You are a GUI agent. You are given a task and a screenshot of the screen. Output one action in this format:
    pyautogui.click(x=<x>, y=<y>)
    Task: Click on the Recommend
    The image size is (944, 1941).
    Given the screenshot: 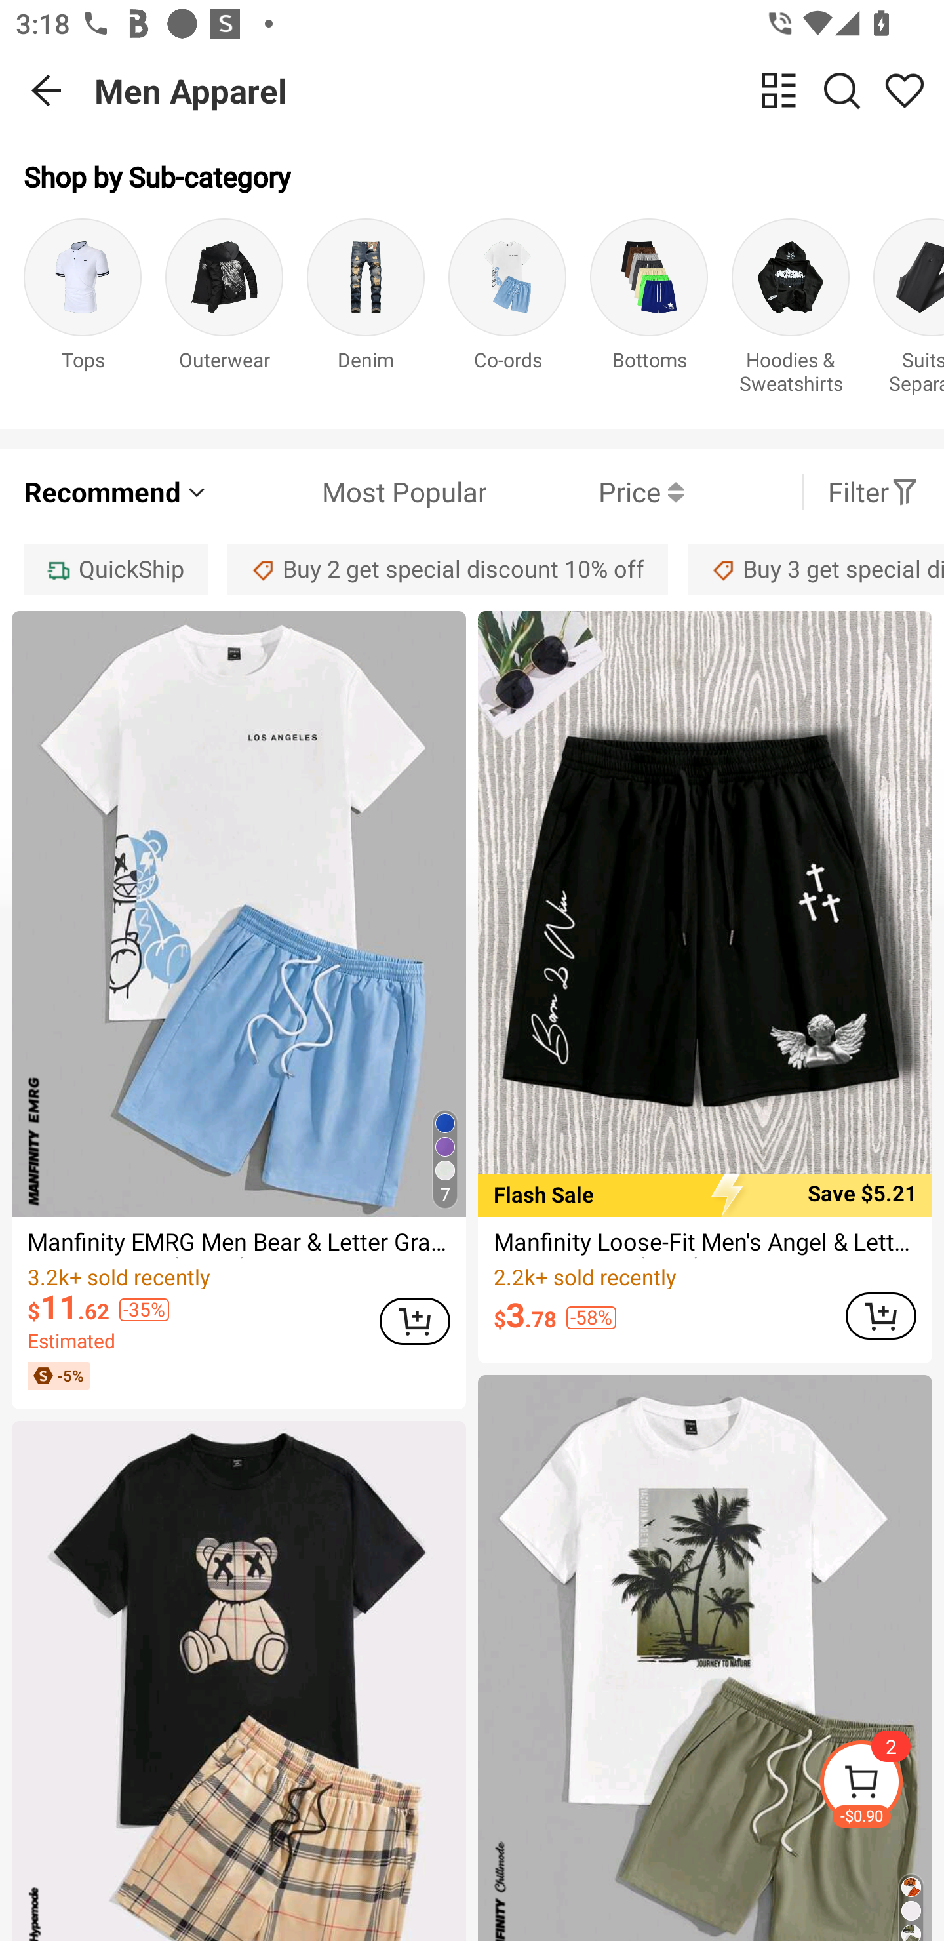 What is the action you would take?
    pyautogui.click(x=117, y=492)
    